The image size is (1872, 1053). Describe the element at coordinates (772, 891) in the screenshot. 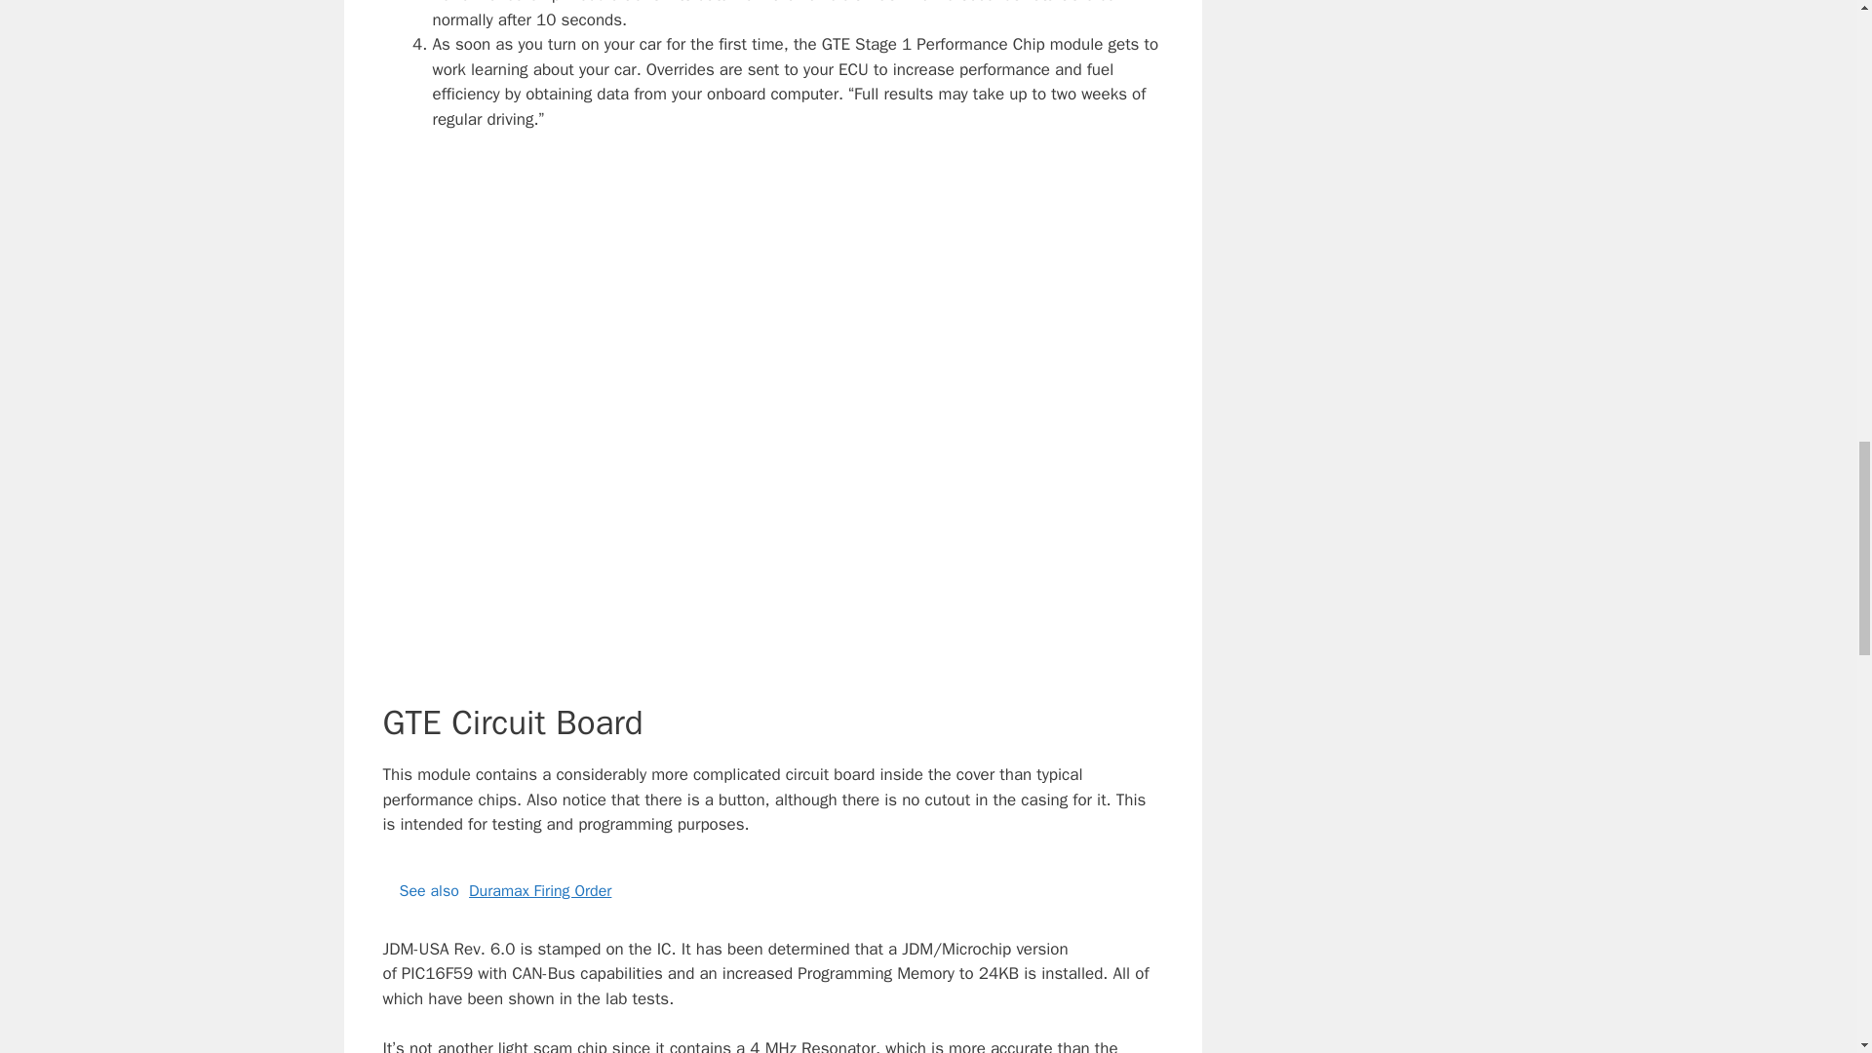

I see `See also  Duramax Firing Order` at that location.